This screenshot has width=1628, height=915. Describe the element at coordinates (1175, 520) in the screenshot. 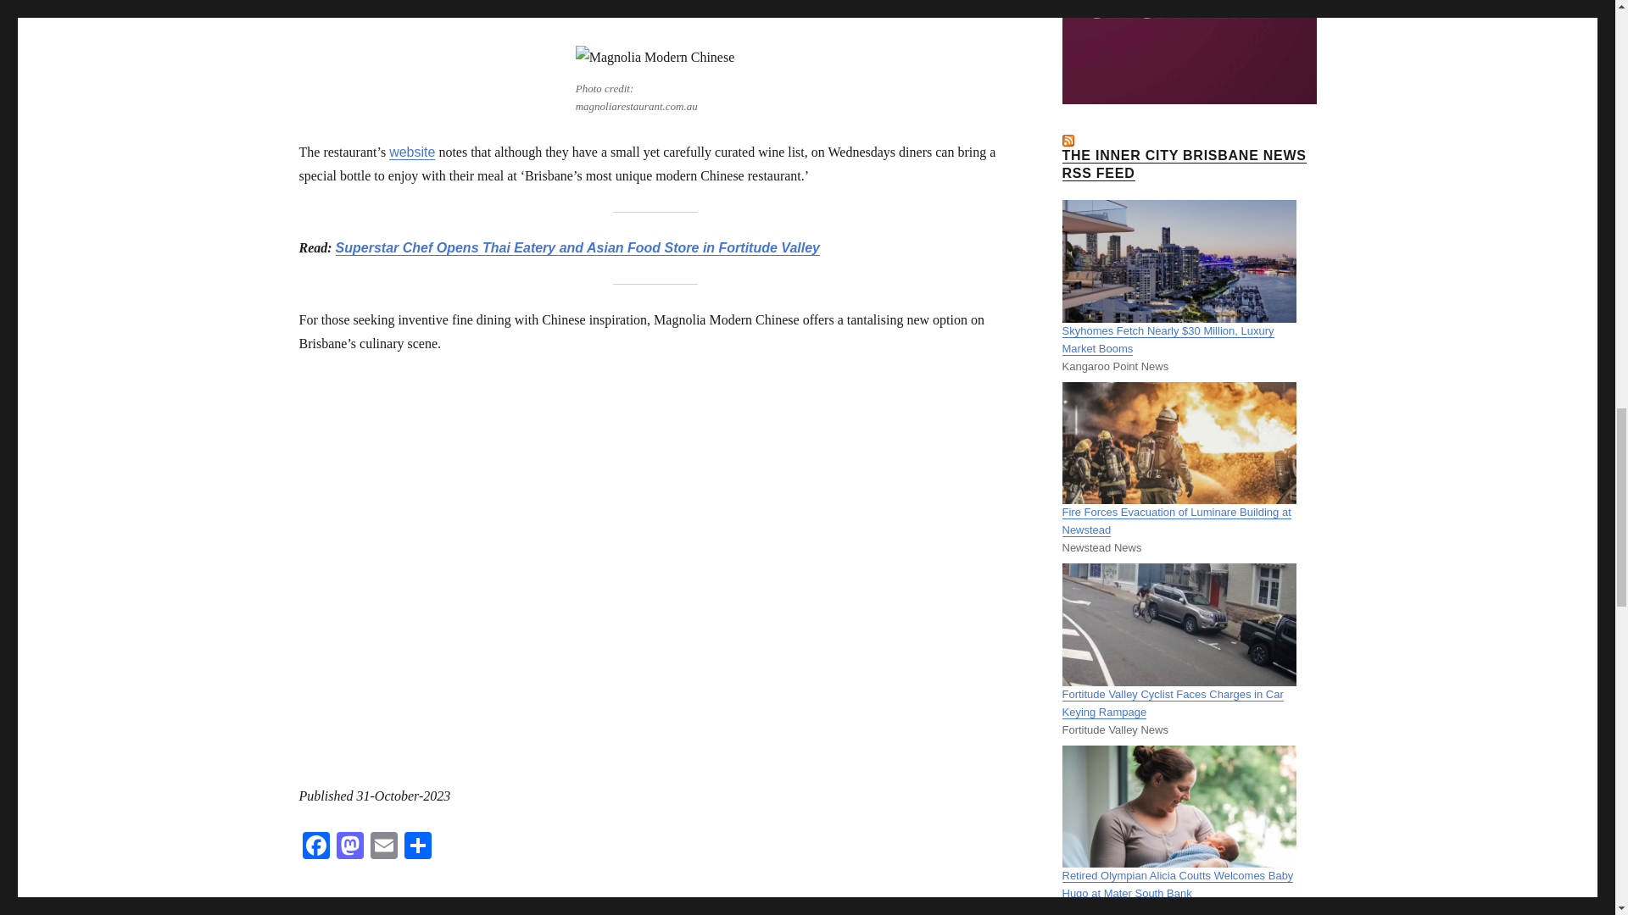

I see `Fire Forces Evacuation of Luminare Building at Newstead` at that location.